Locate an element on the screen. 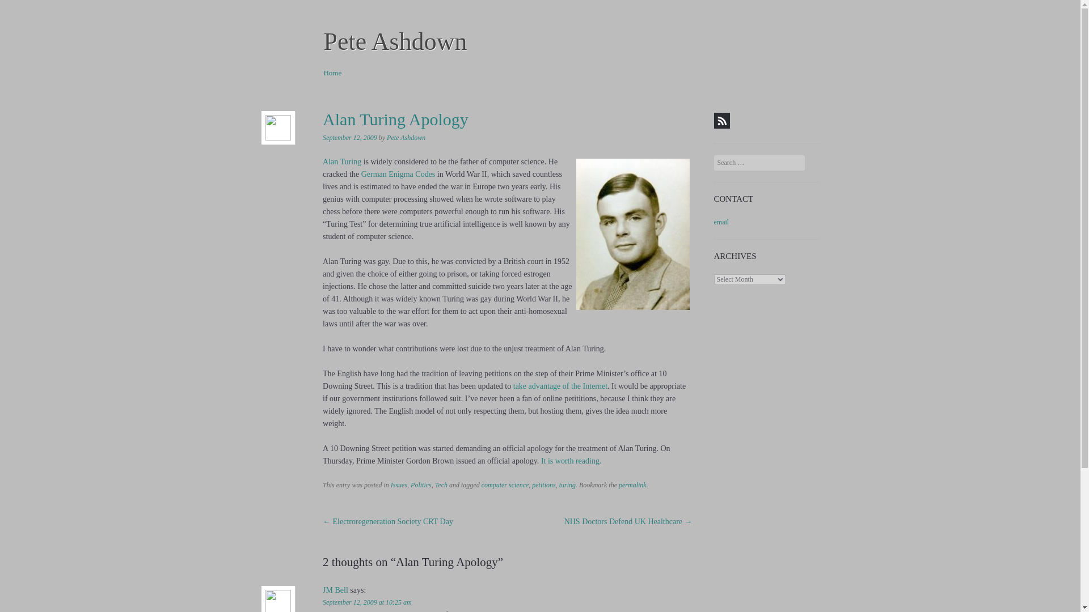 The height and width of the screenshot is (612, 1089). View all posts by Pete Ashdown is located at coordinates (406, 137).